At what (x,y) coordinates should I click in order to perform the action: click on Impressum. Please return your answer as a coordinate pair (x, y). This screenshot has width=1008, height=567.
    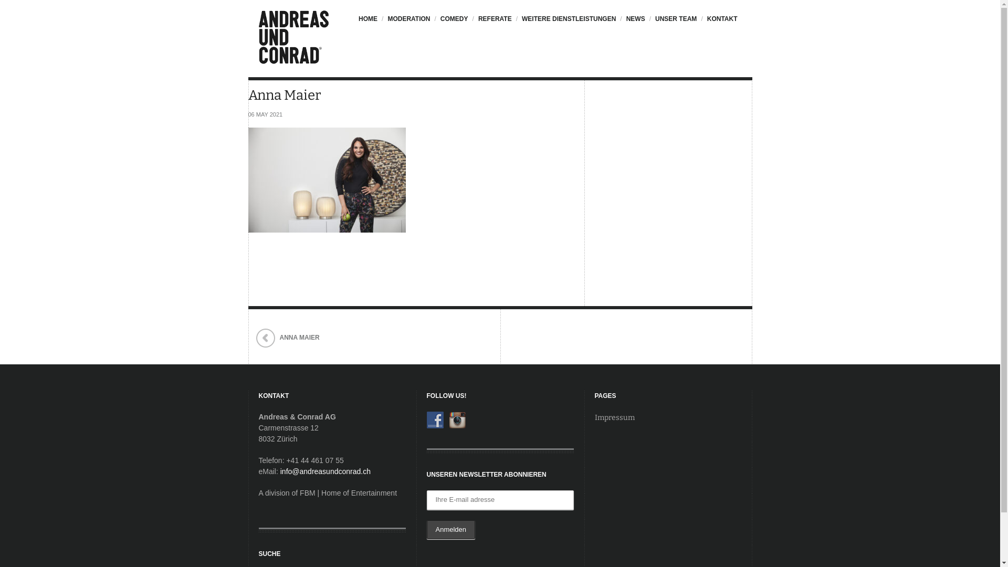
    Looking at the image, I should click on (614, 418).